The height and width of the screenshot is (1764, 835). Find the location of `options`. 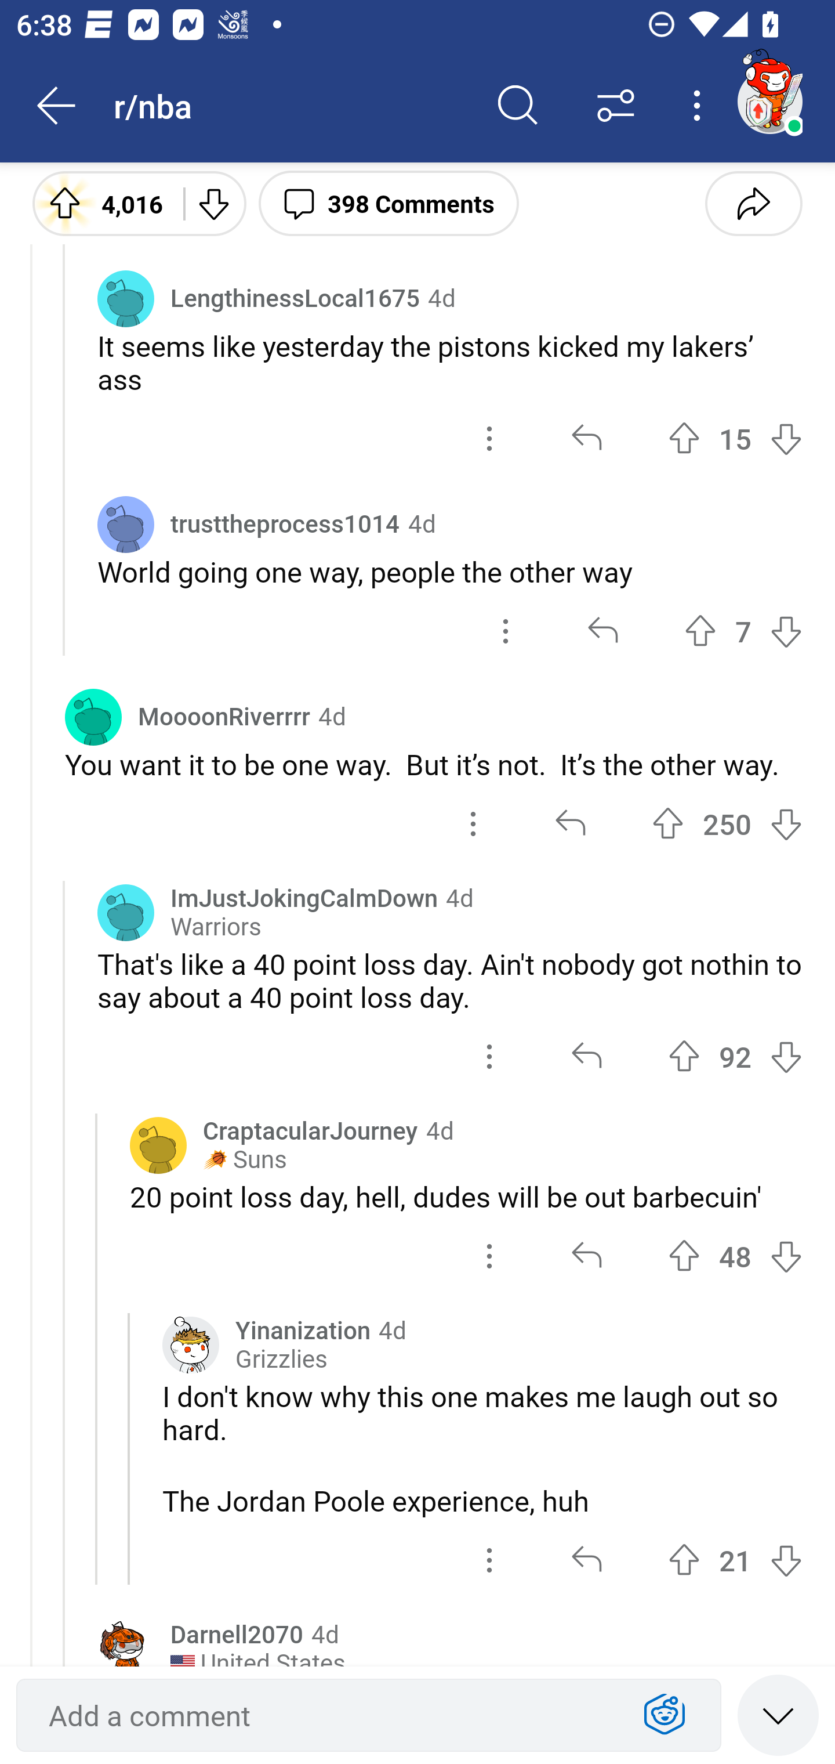

options is located at coordinates (506, 631).